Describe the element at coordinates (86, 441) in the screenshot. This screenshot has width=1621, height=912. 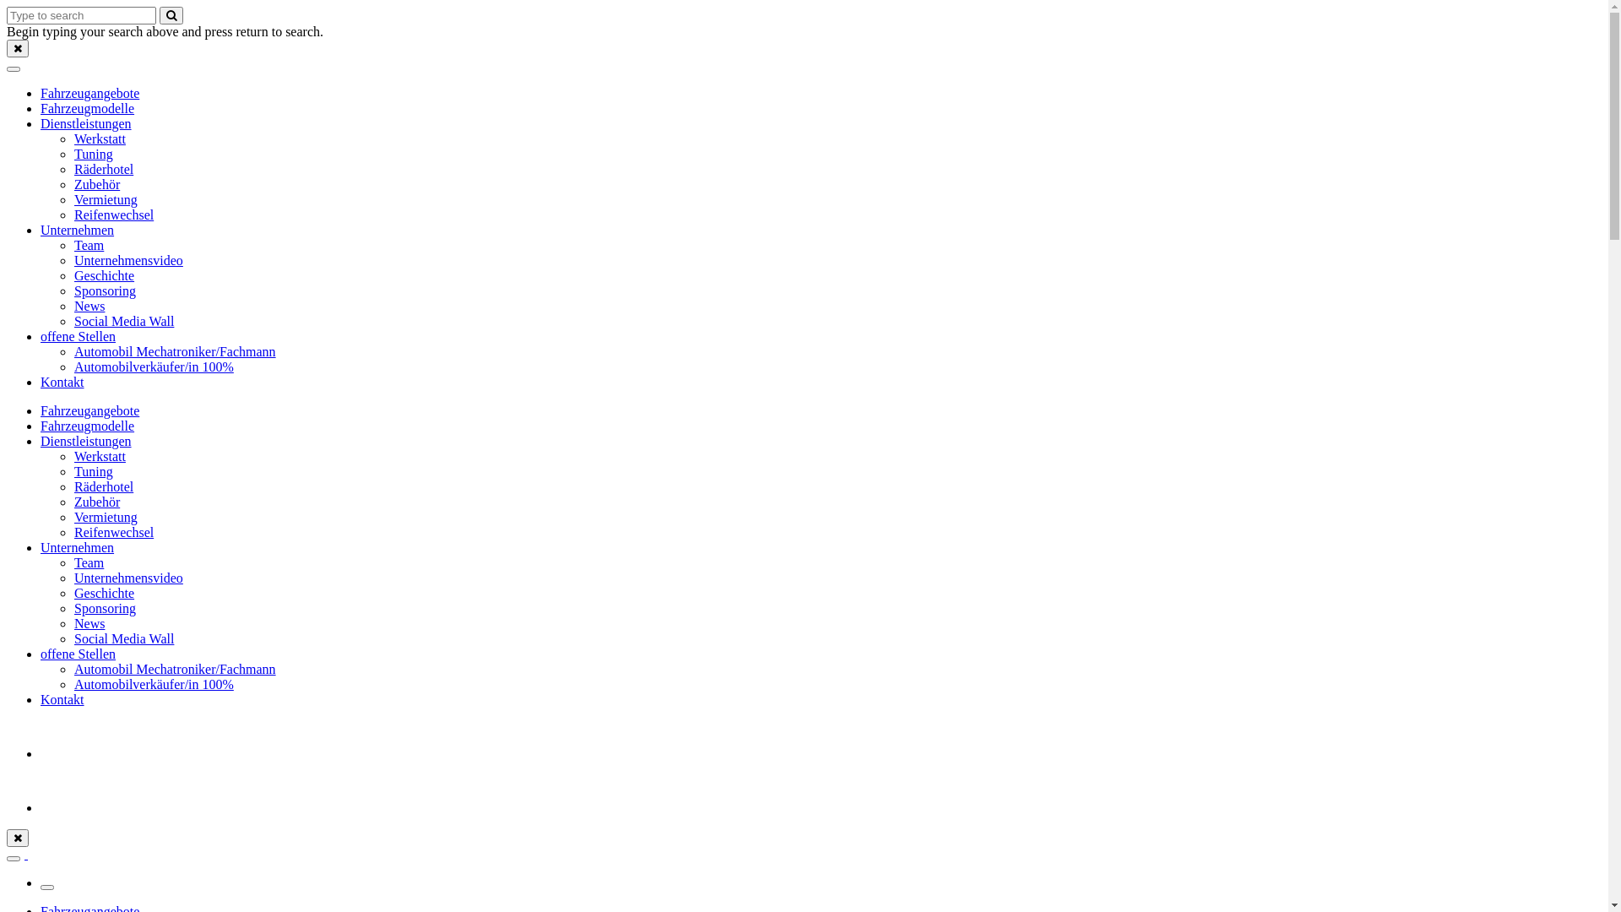
I see `Dienstleistungen` at that location.